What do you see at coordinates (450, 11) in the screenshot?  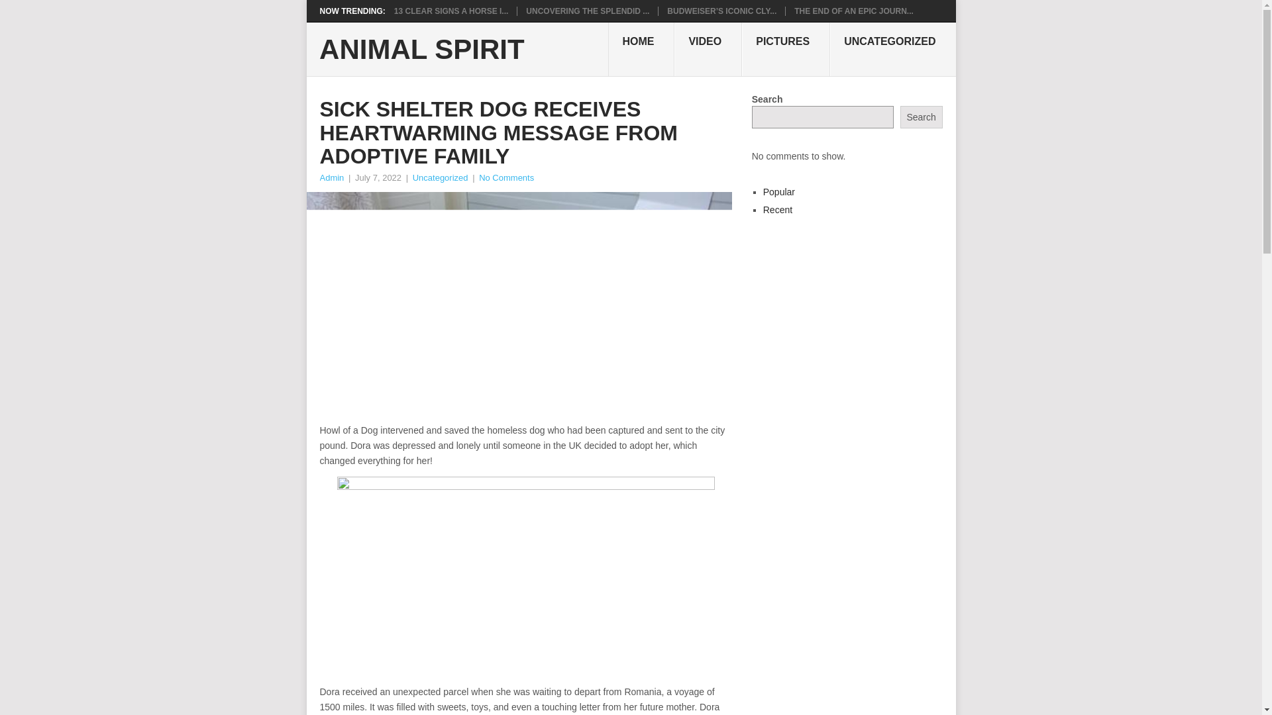 I see `13 CLEAR SIGNS A HORSE I...` at bounding box center [450, 11].